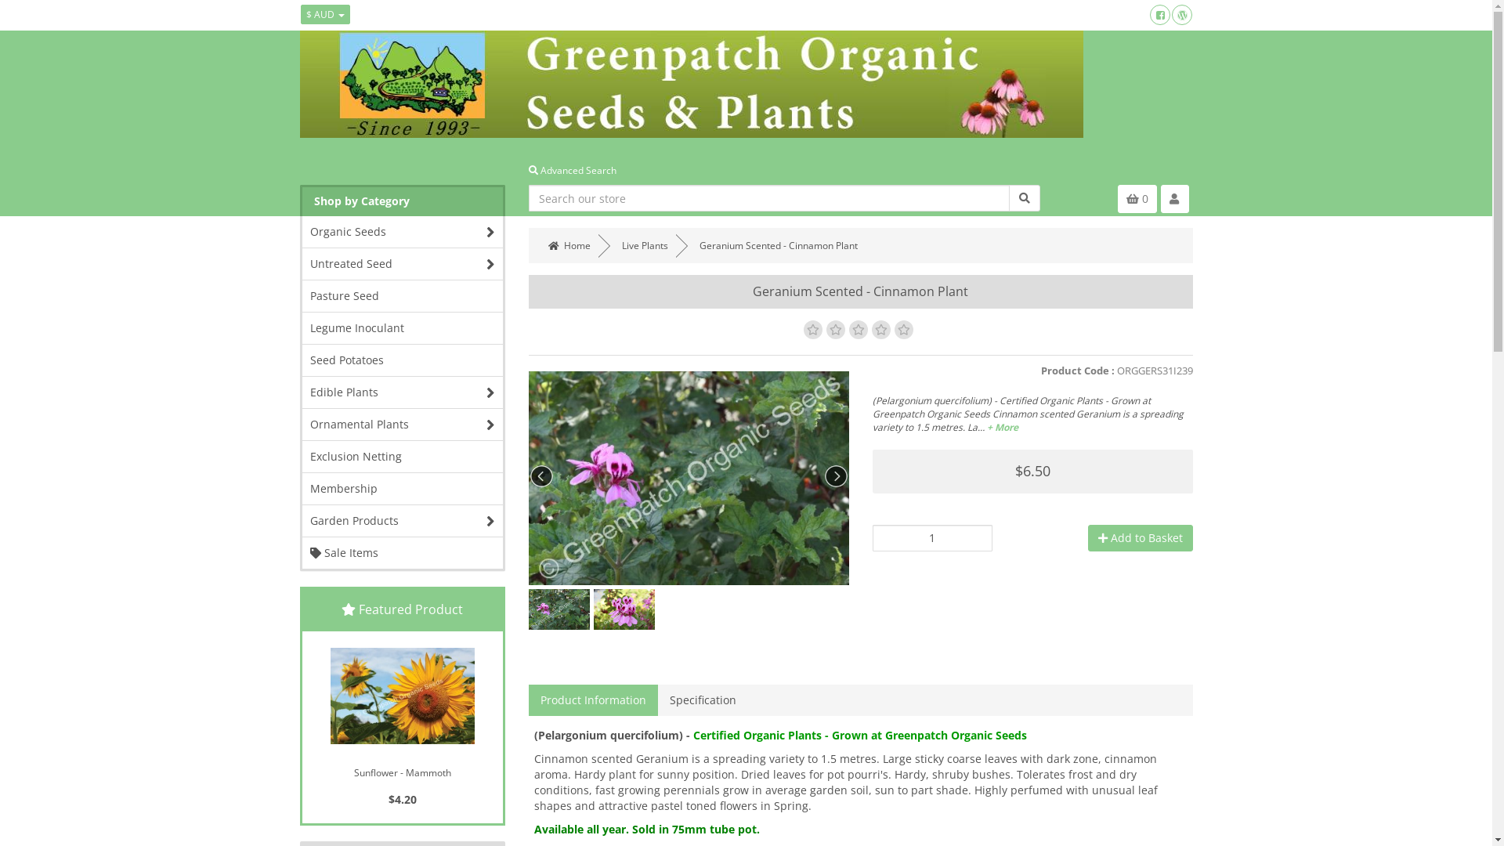  Describe the element at coordinates (403, 360) in the screenshot. I see `Seed Potatoes` at that location.